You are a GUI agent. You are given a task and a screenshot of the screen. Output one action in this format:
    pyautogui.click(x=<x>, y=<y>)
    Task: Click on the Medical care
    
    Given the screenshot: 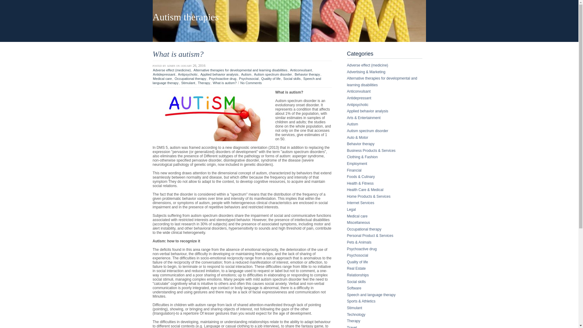 What is the action you would take?
    pyautogui.click(x=162, y=79)
    